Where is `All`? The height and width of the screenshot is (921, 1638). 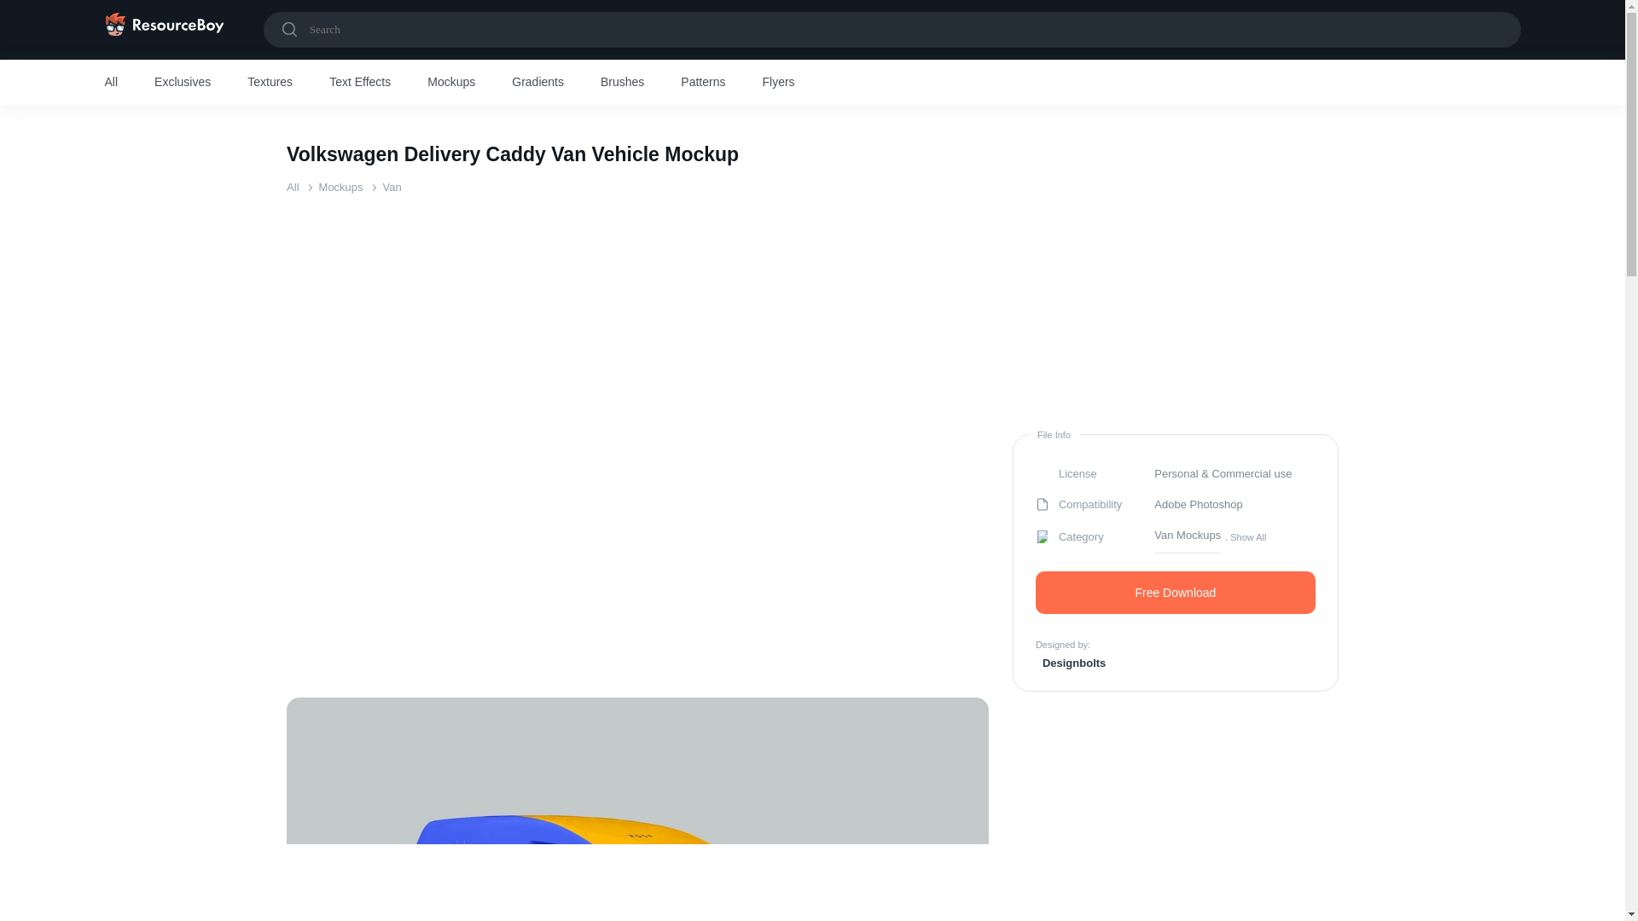
All is located at coordinates (292, 186).